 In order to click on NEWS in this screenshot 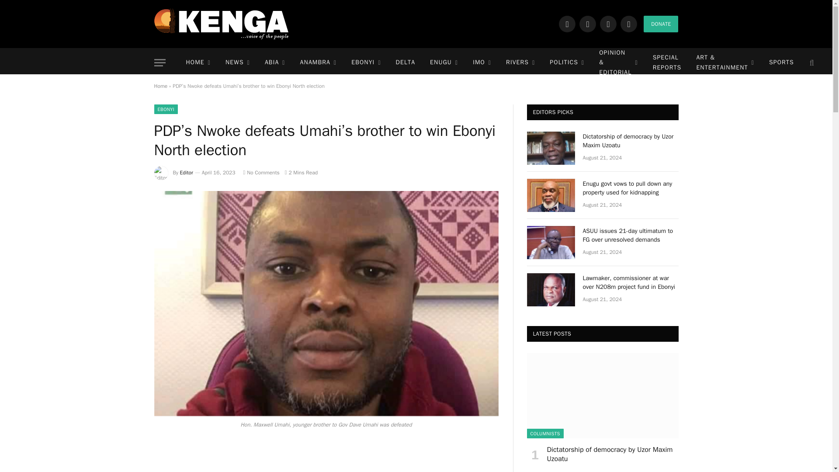, I will do `click(238, 63)`.